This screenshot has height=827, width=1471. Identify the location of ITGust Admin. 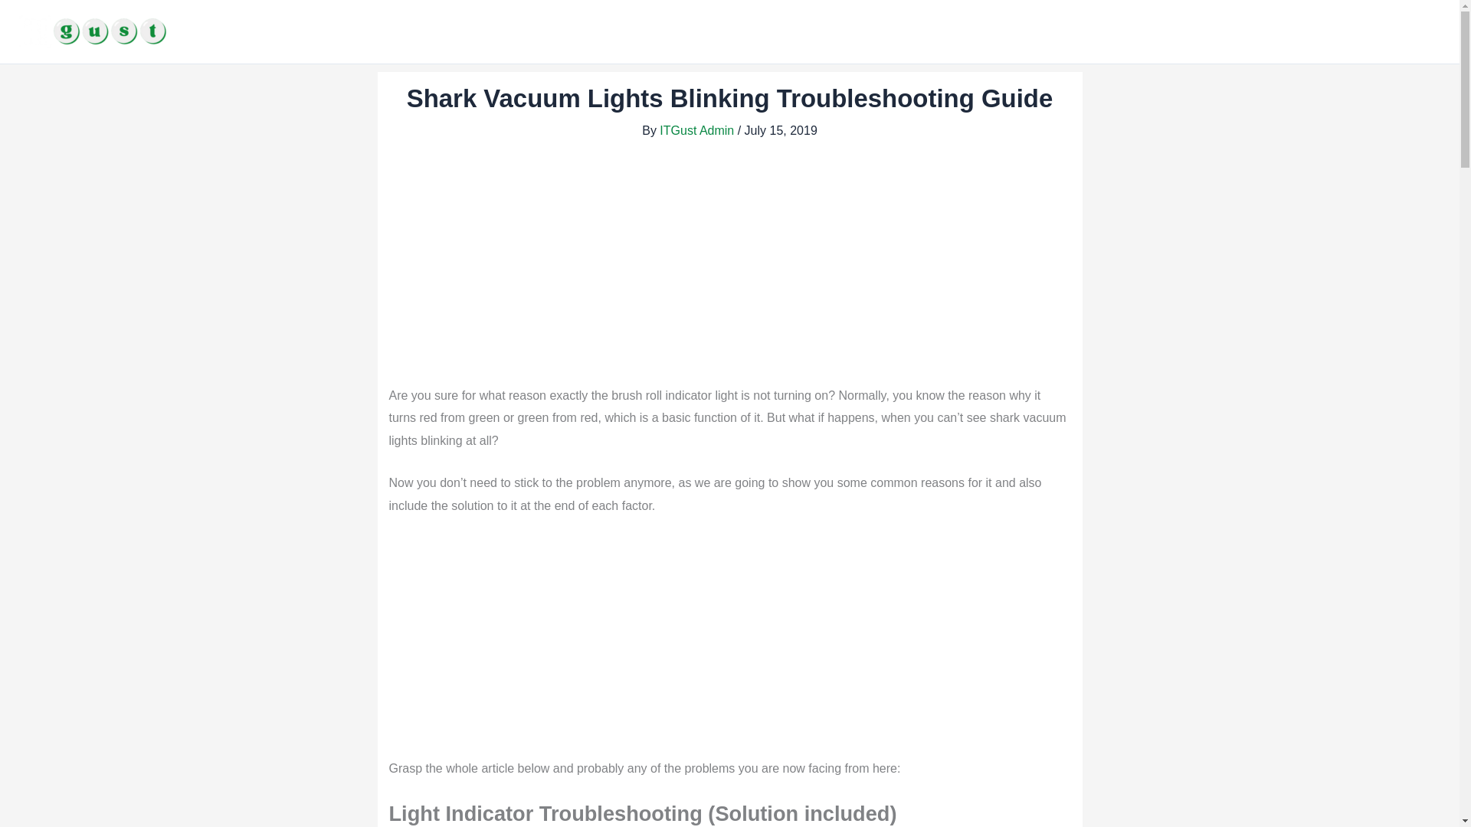
(697, 130).